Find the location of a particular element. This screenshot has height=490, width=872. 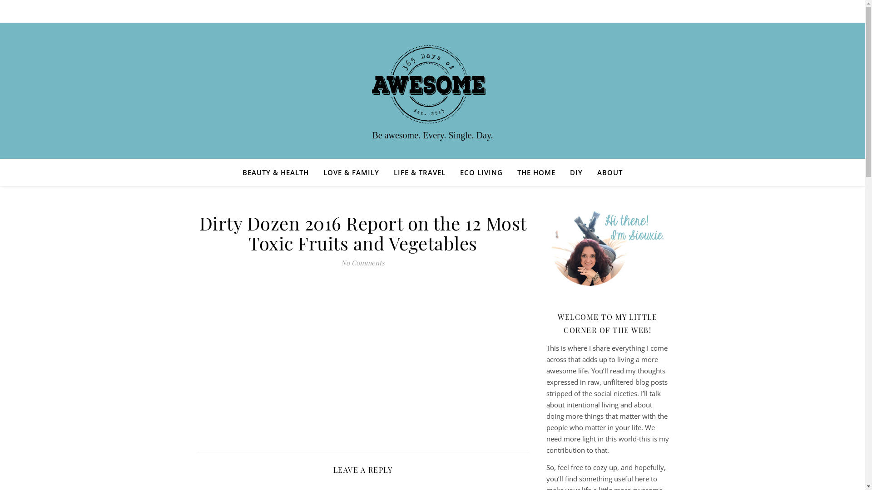

LIFE & TRAVEL is located at coordinates (420, 172).